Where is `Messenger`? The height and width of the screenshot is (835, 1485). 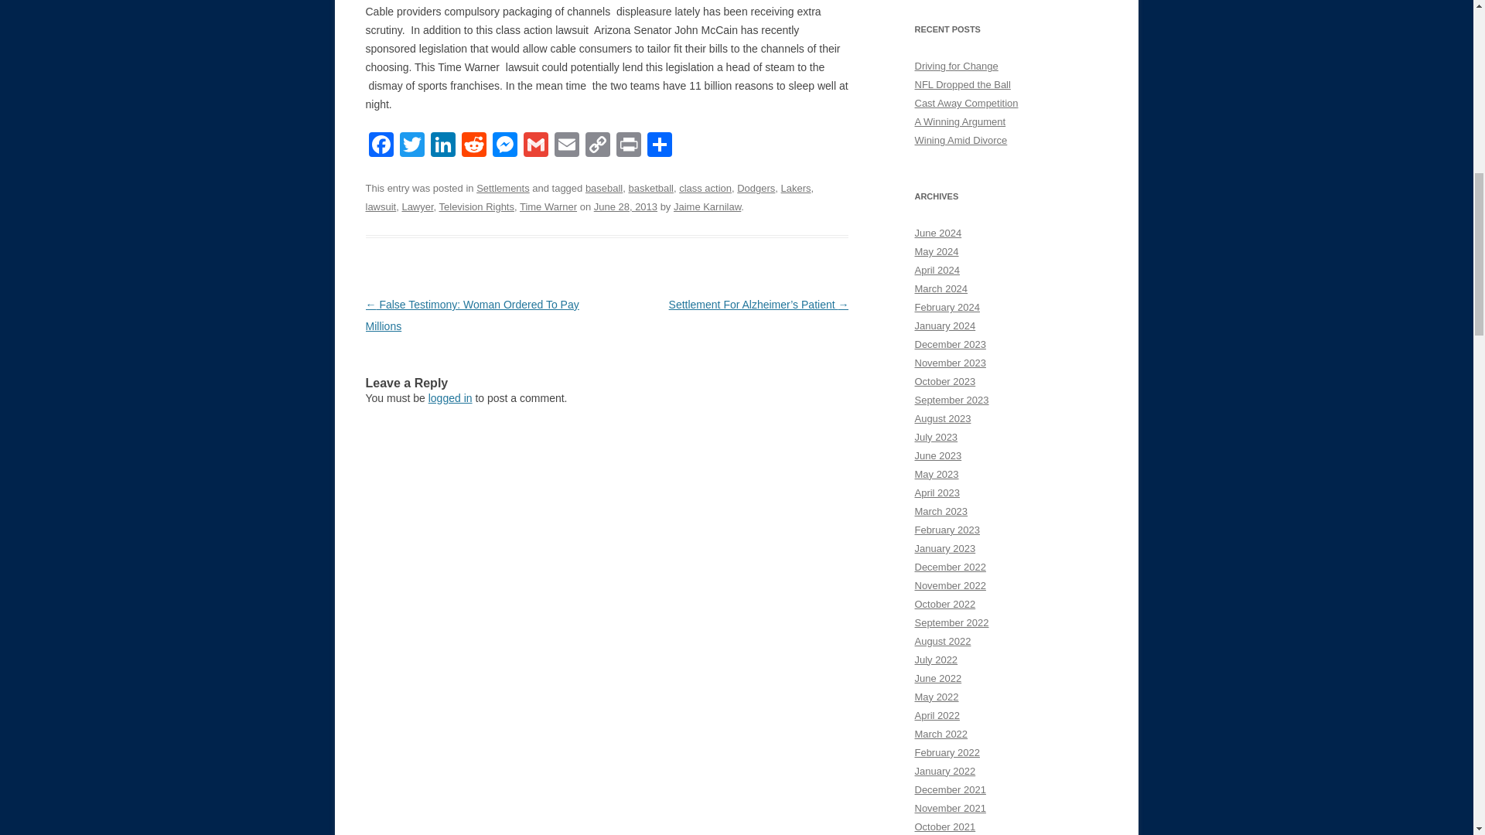
Messenger is located at coordinates (504, 146).